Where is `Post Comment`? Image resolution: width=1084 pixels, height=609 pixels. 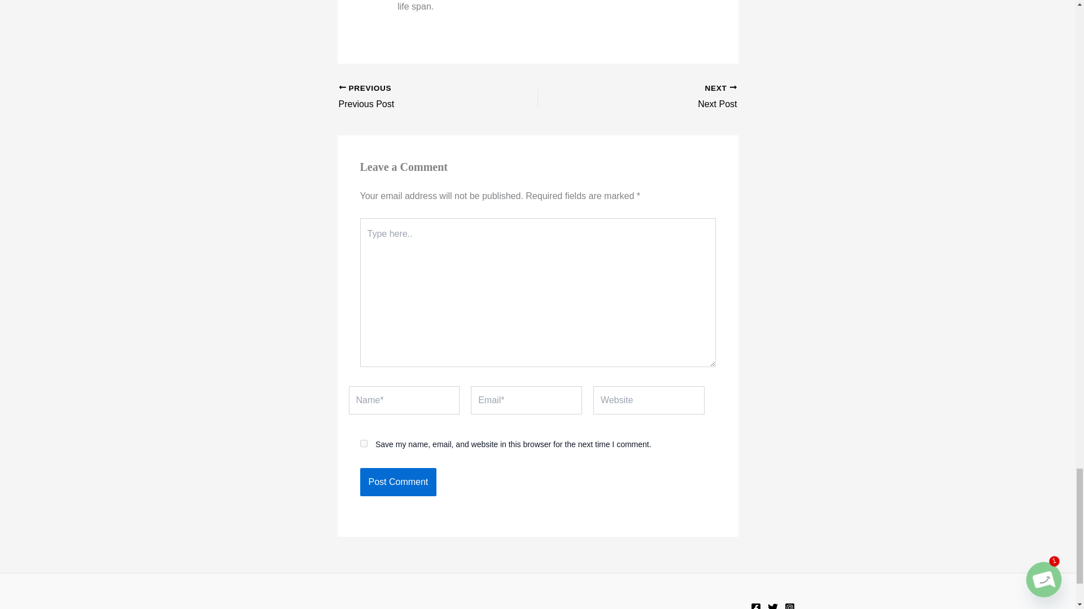 Post Comment is located at coordinates (398, 482).